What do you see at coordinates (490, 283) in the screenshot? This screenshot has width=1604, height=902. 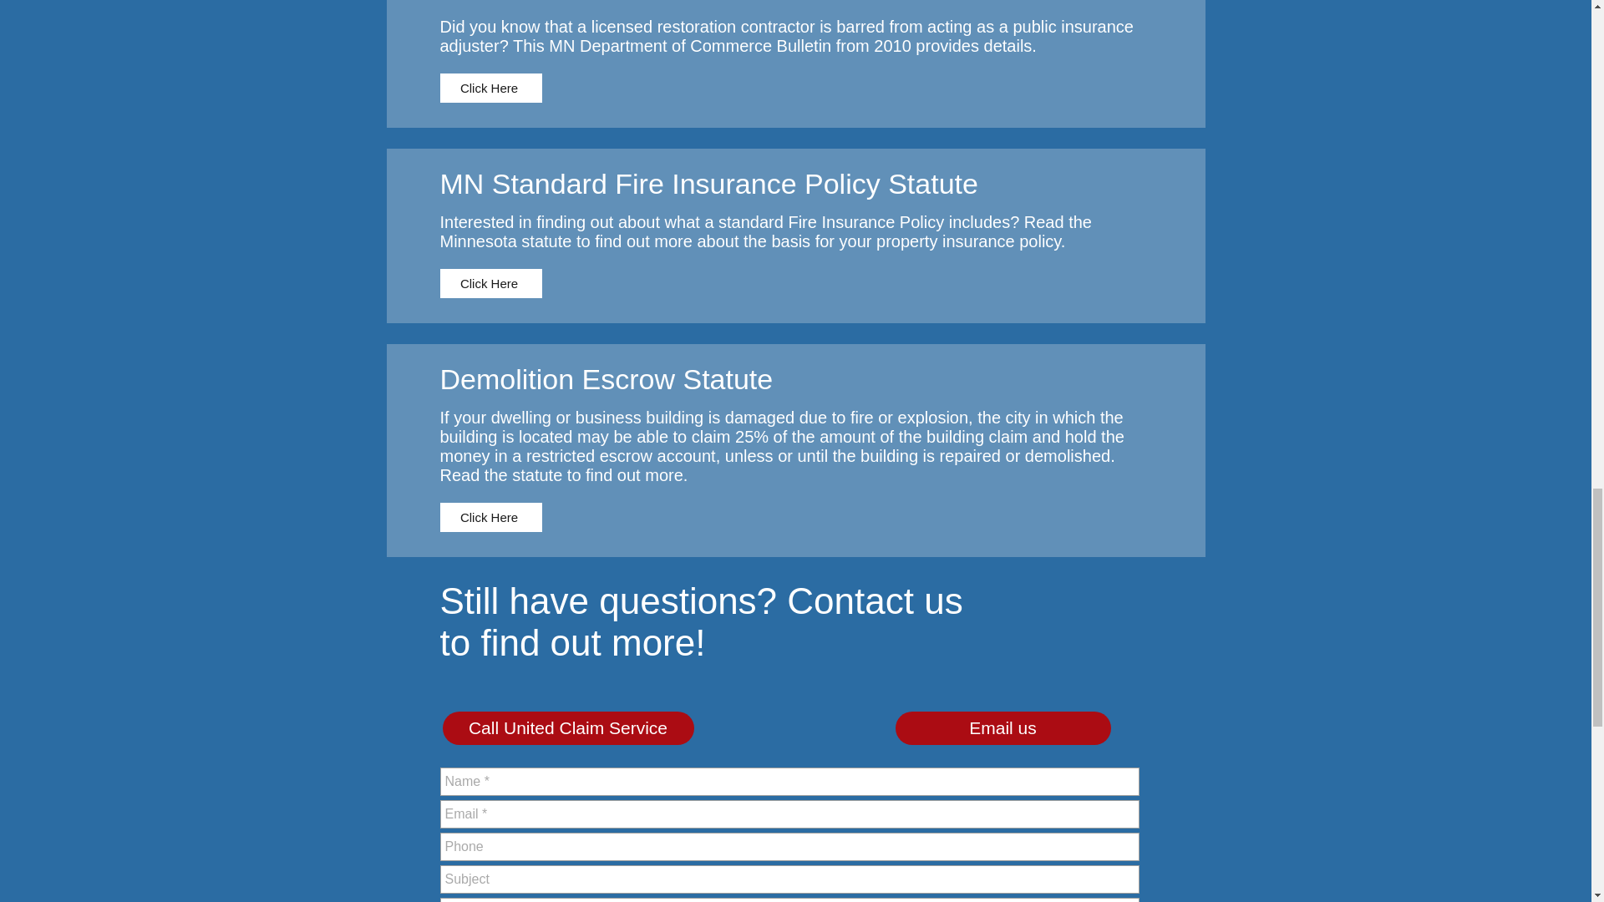 I see `Click Here` at bounding box center [490, 283].